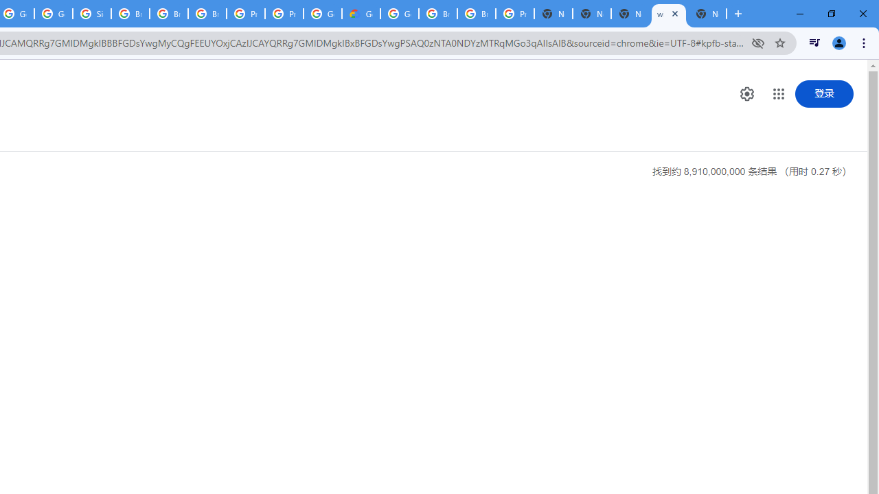 The width and height of the screenshot is (879, 494). What do you see at coordinates (438, 14) in the screenshot?
I see `Browse Chrome as a guest - Computer - Google Chrome Help` at bounding box center [438, 14].